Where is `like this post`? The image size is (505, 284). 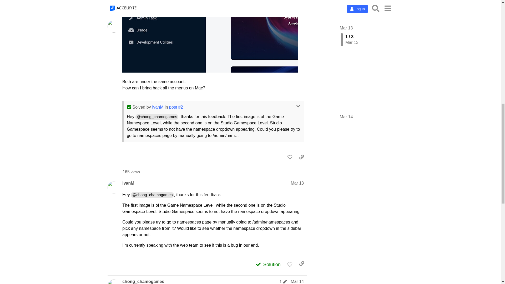 like this post is located at coordinates (284, 282).